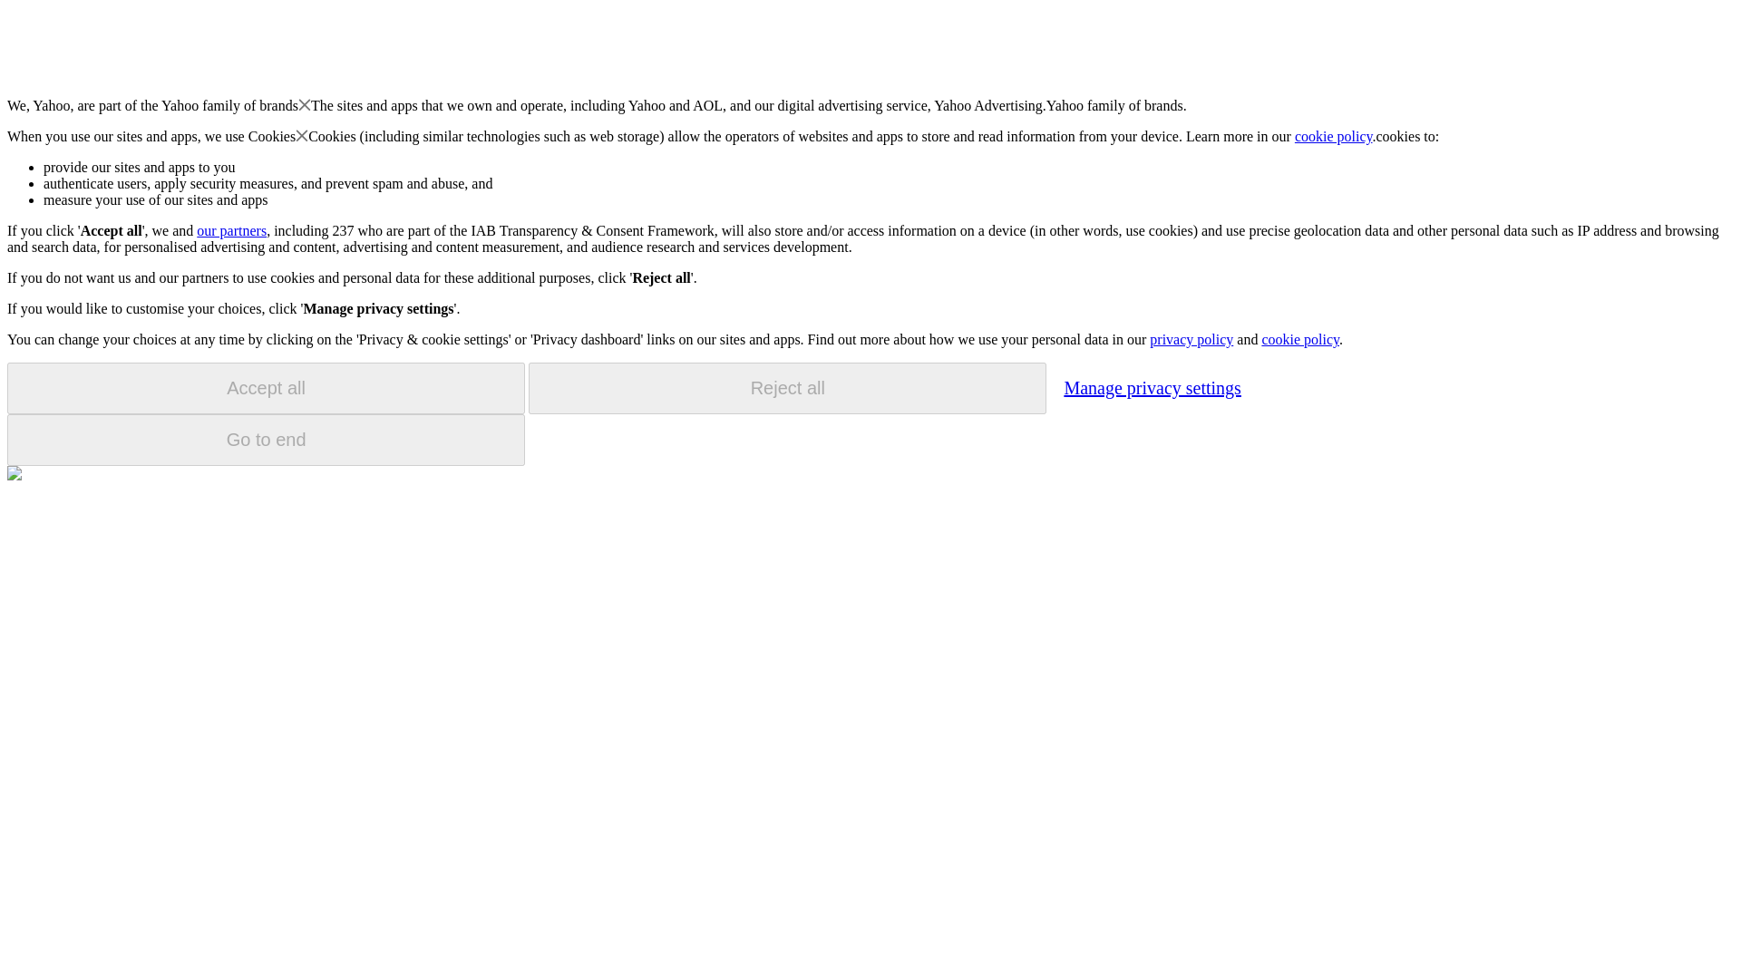 This screenshot has width=1741, height=979. I want to click on our partners, so click(230, 230).